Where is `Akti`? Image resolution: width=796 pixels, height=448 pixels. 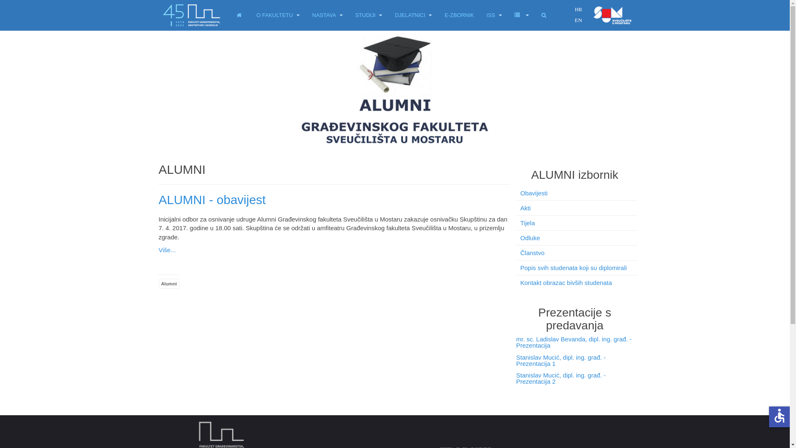 Akti is located at coordinates (577, 208).